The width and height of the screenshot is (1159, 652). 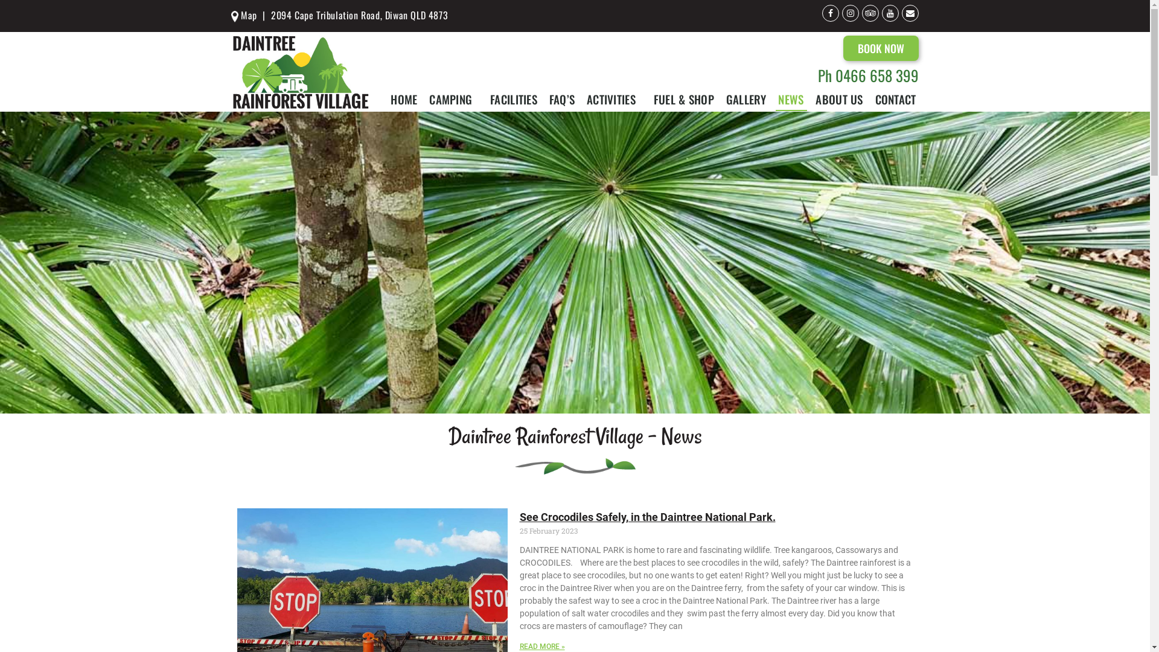 What do you see at coordinates (746, 99) in the screenshot?
I see `GALLERY` at bounding box center [746, 99].